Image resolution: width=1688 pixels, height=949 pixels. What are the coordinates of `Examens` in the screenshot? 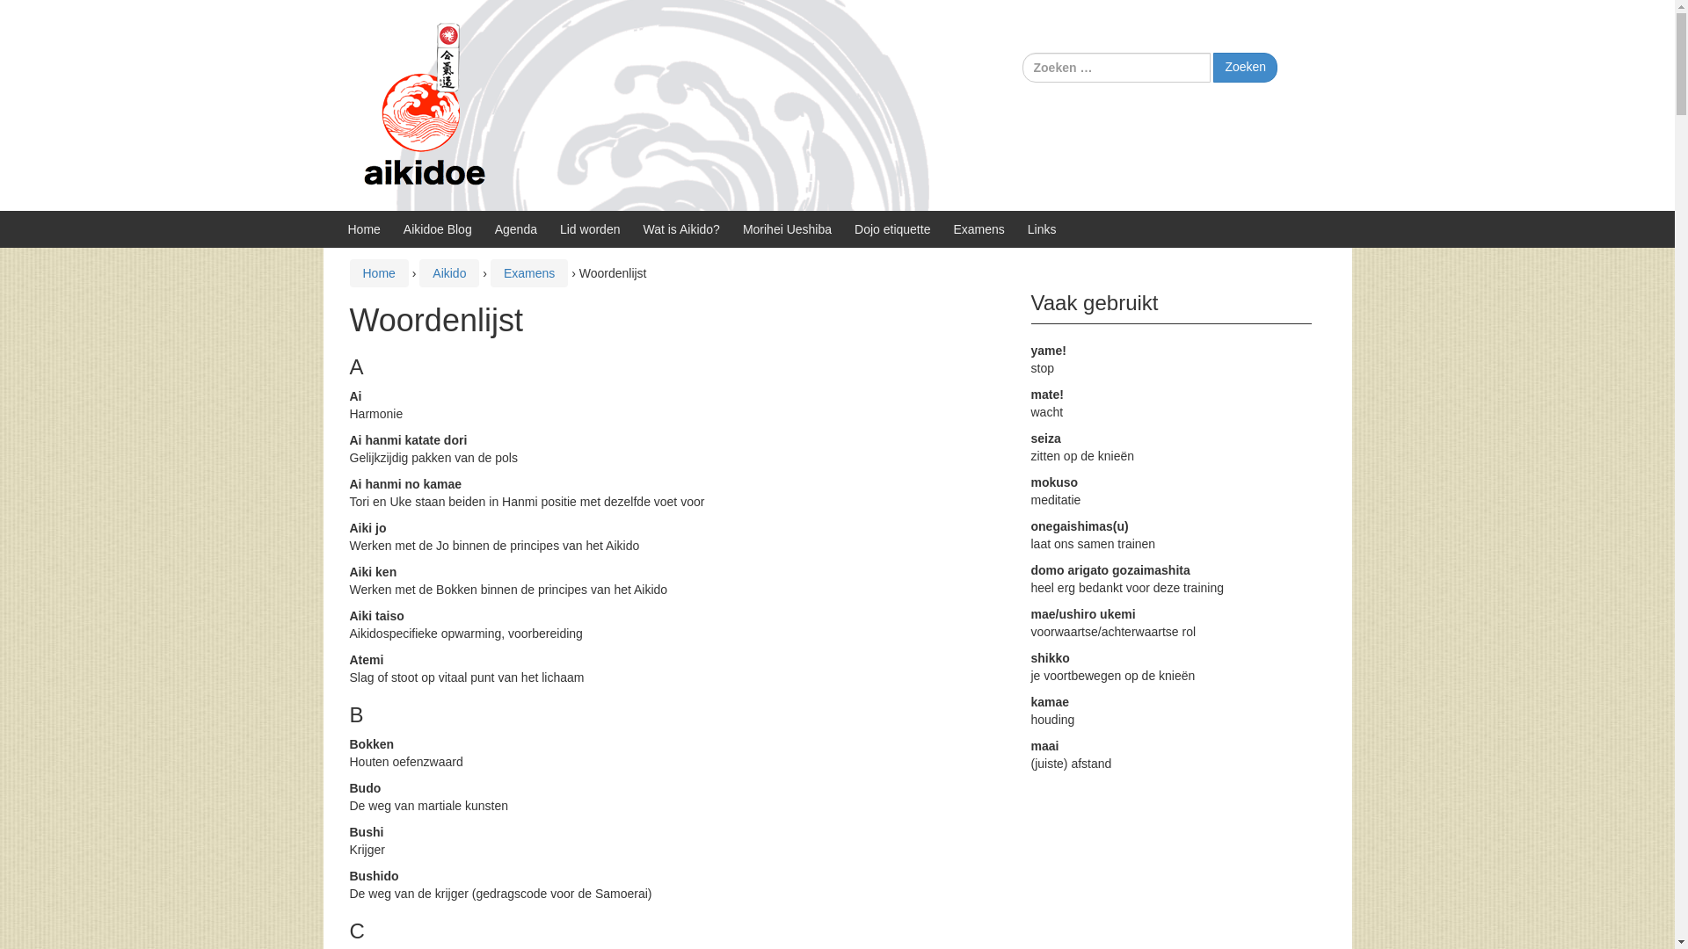 It's located at (979, 229).